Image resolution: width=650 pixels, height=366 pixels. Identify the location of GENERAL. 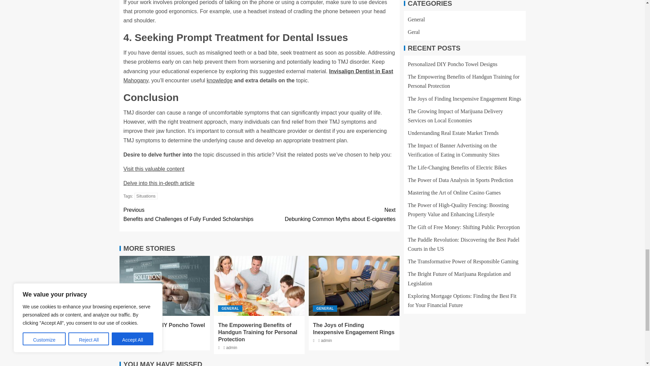
(135, 308).